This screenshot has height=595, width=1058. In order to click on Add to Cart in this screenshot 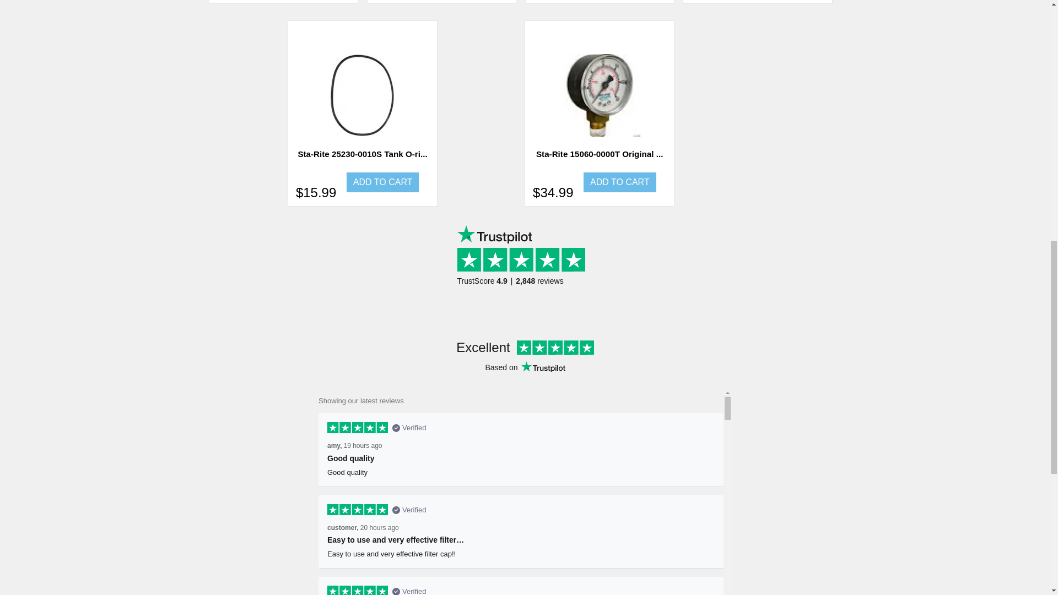, I will do `click(382, 182)`.